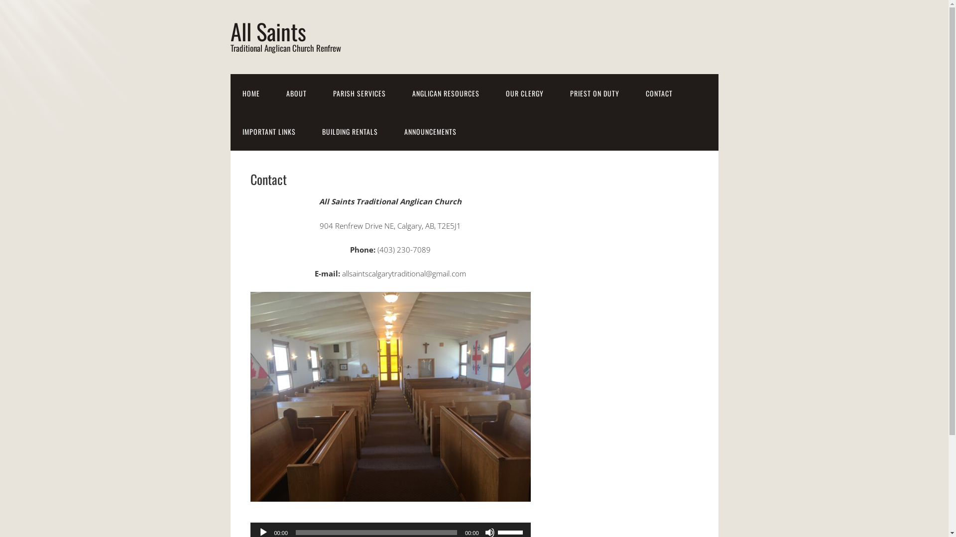 The width and height of the screenshot is (956, 537). What do you see at coordinates (296, 93) in the screenshot?
I see `ABOUT` at bounding box center [296, 93].